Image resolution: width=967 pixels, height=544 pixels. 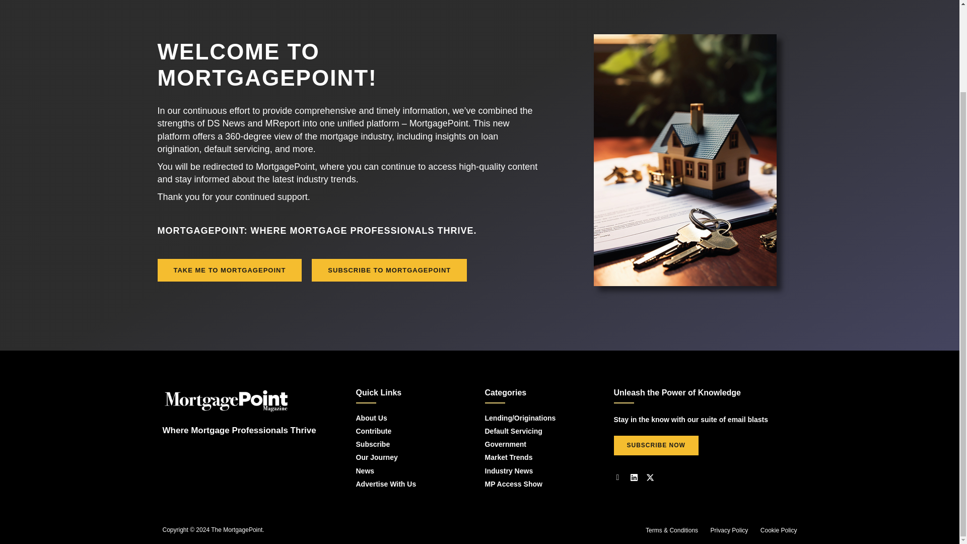 I want to click on Subscribe, so click(x=407, y=444).